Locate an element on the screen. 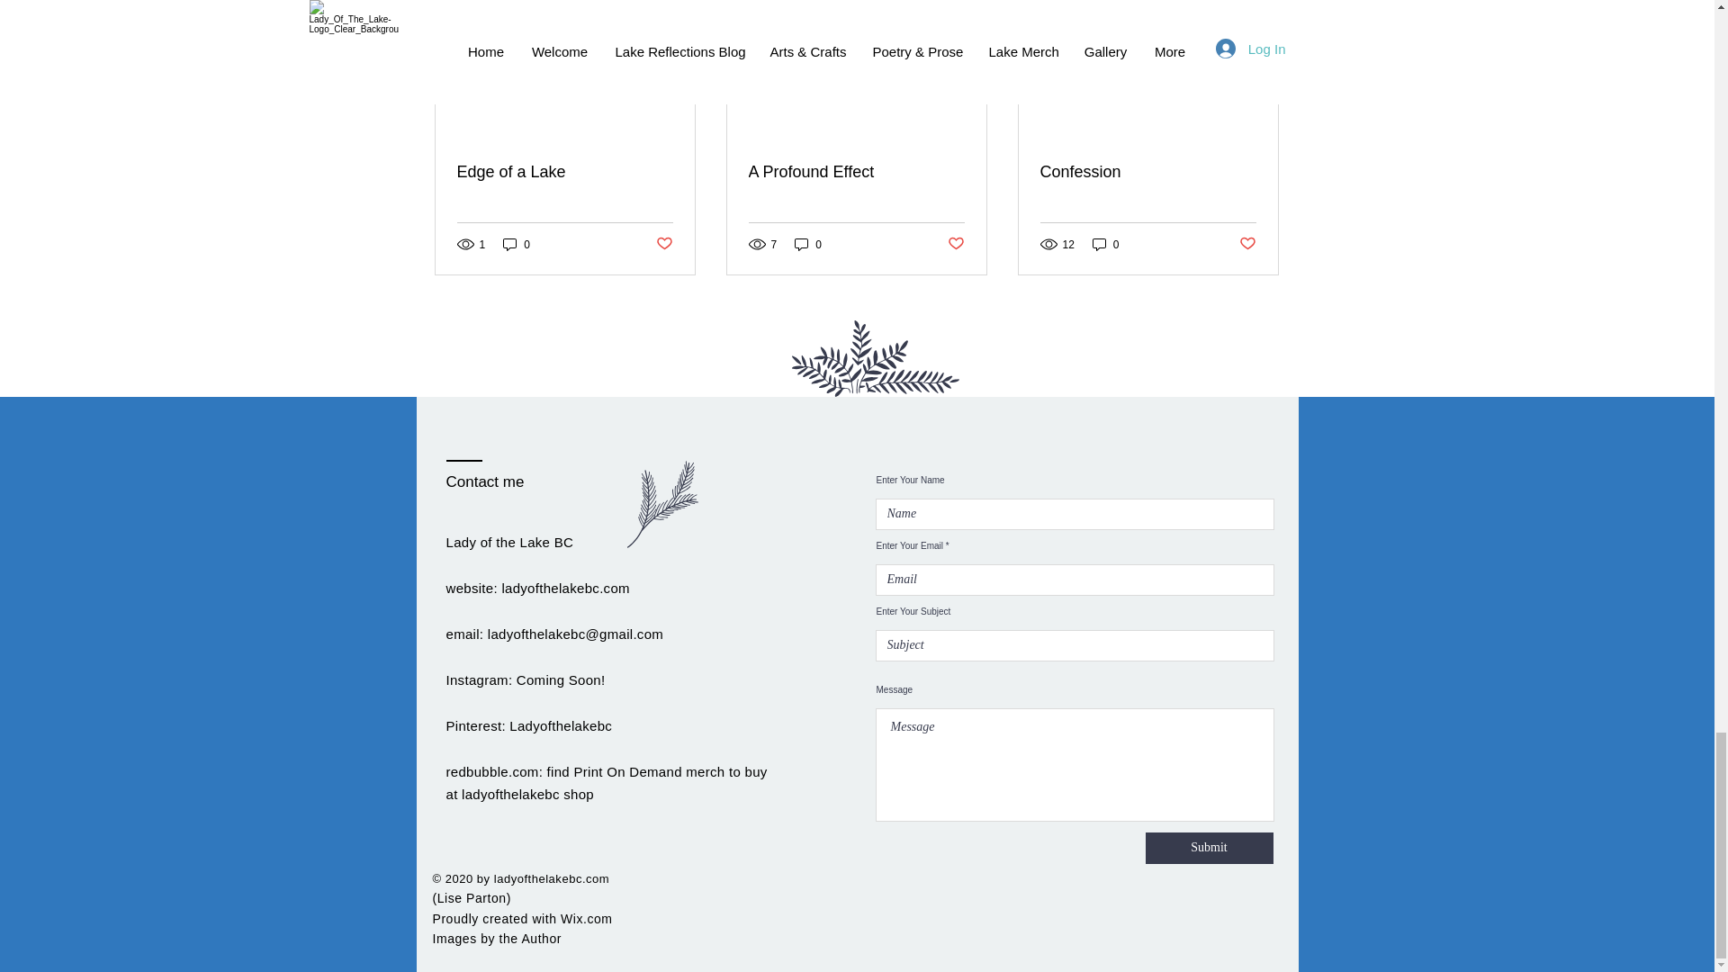  A Profound Effect is located at coordinates (856, 172).